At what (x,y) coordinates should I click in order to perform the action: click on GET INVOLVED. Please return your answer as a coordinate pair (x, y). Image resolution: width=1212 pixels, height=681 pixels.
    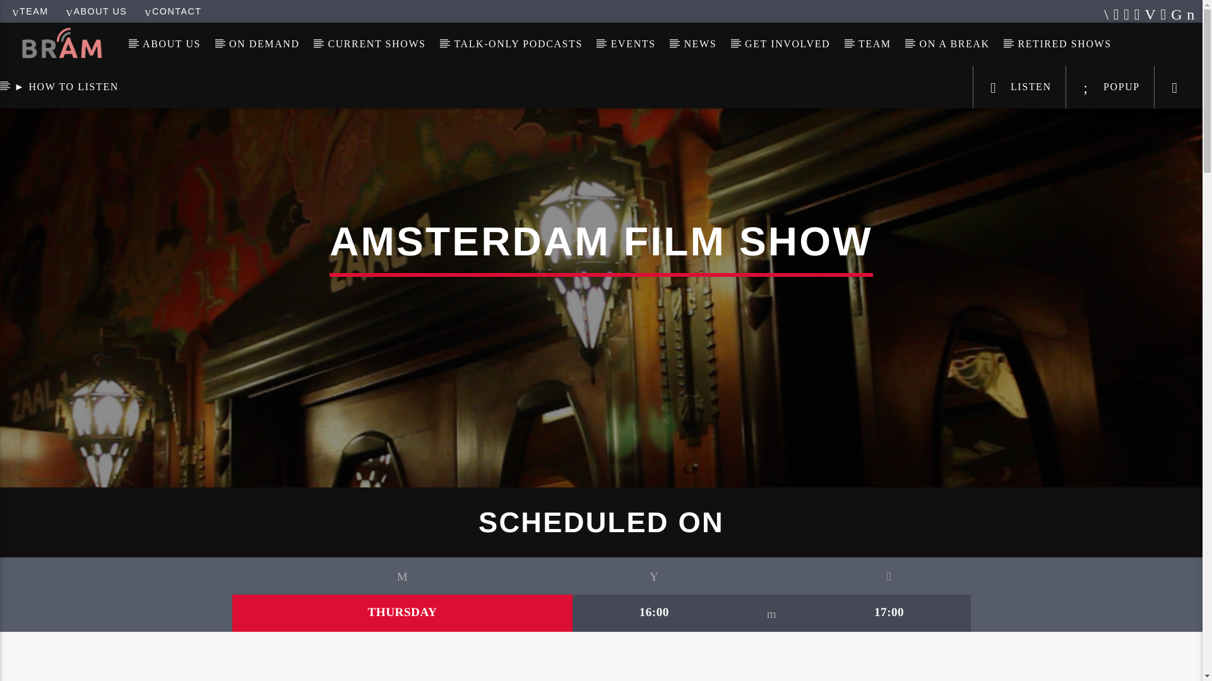
    Looking at the image, I should click on (788, 44).